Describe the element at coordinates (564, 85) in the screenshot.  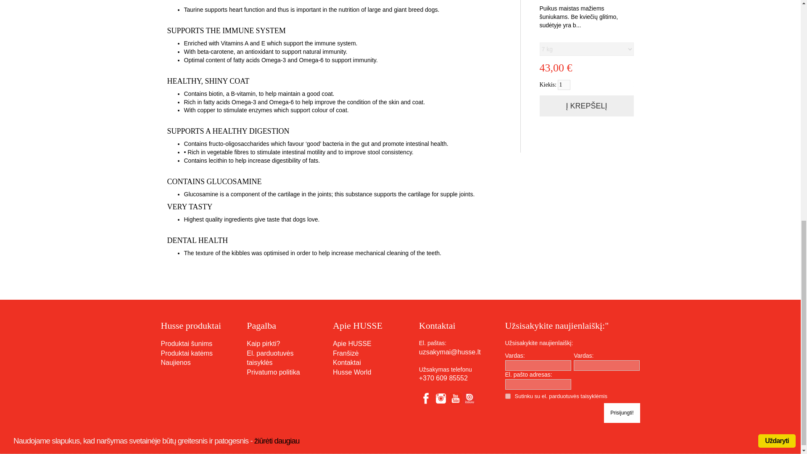
I see `1` at that location.